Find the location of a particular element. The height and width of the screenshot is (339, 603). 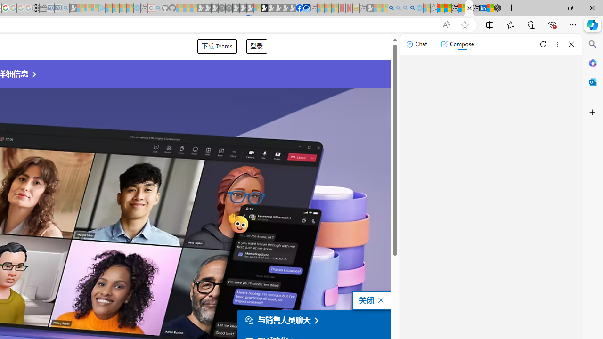

Favorites - Sleeping is located at coordinates (433, 8).